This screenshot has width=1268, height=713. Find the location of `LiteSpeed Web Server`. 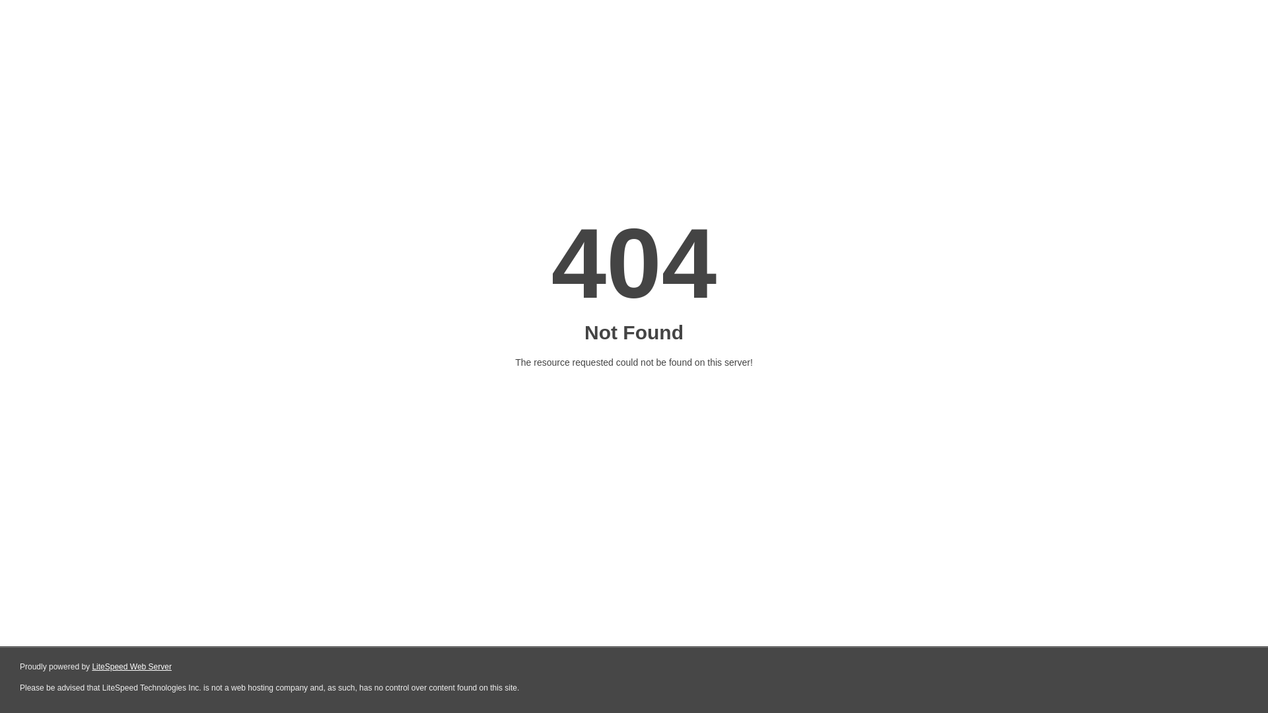

LiteSpeed Web Server is located at coordinates (132, 667).